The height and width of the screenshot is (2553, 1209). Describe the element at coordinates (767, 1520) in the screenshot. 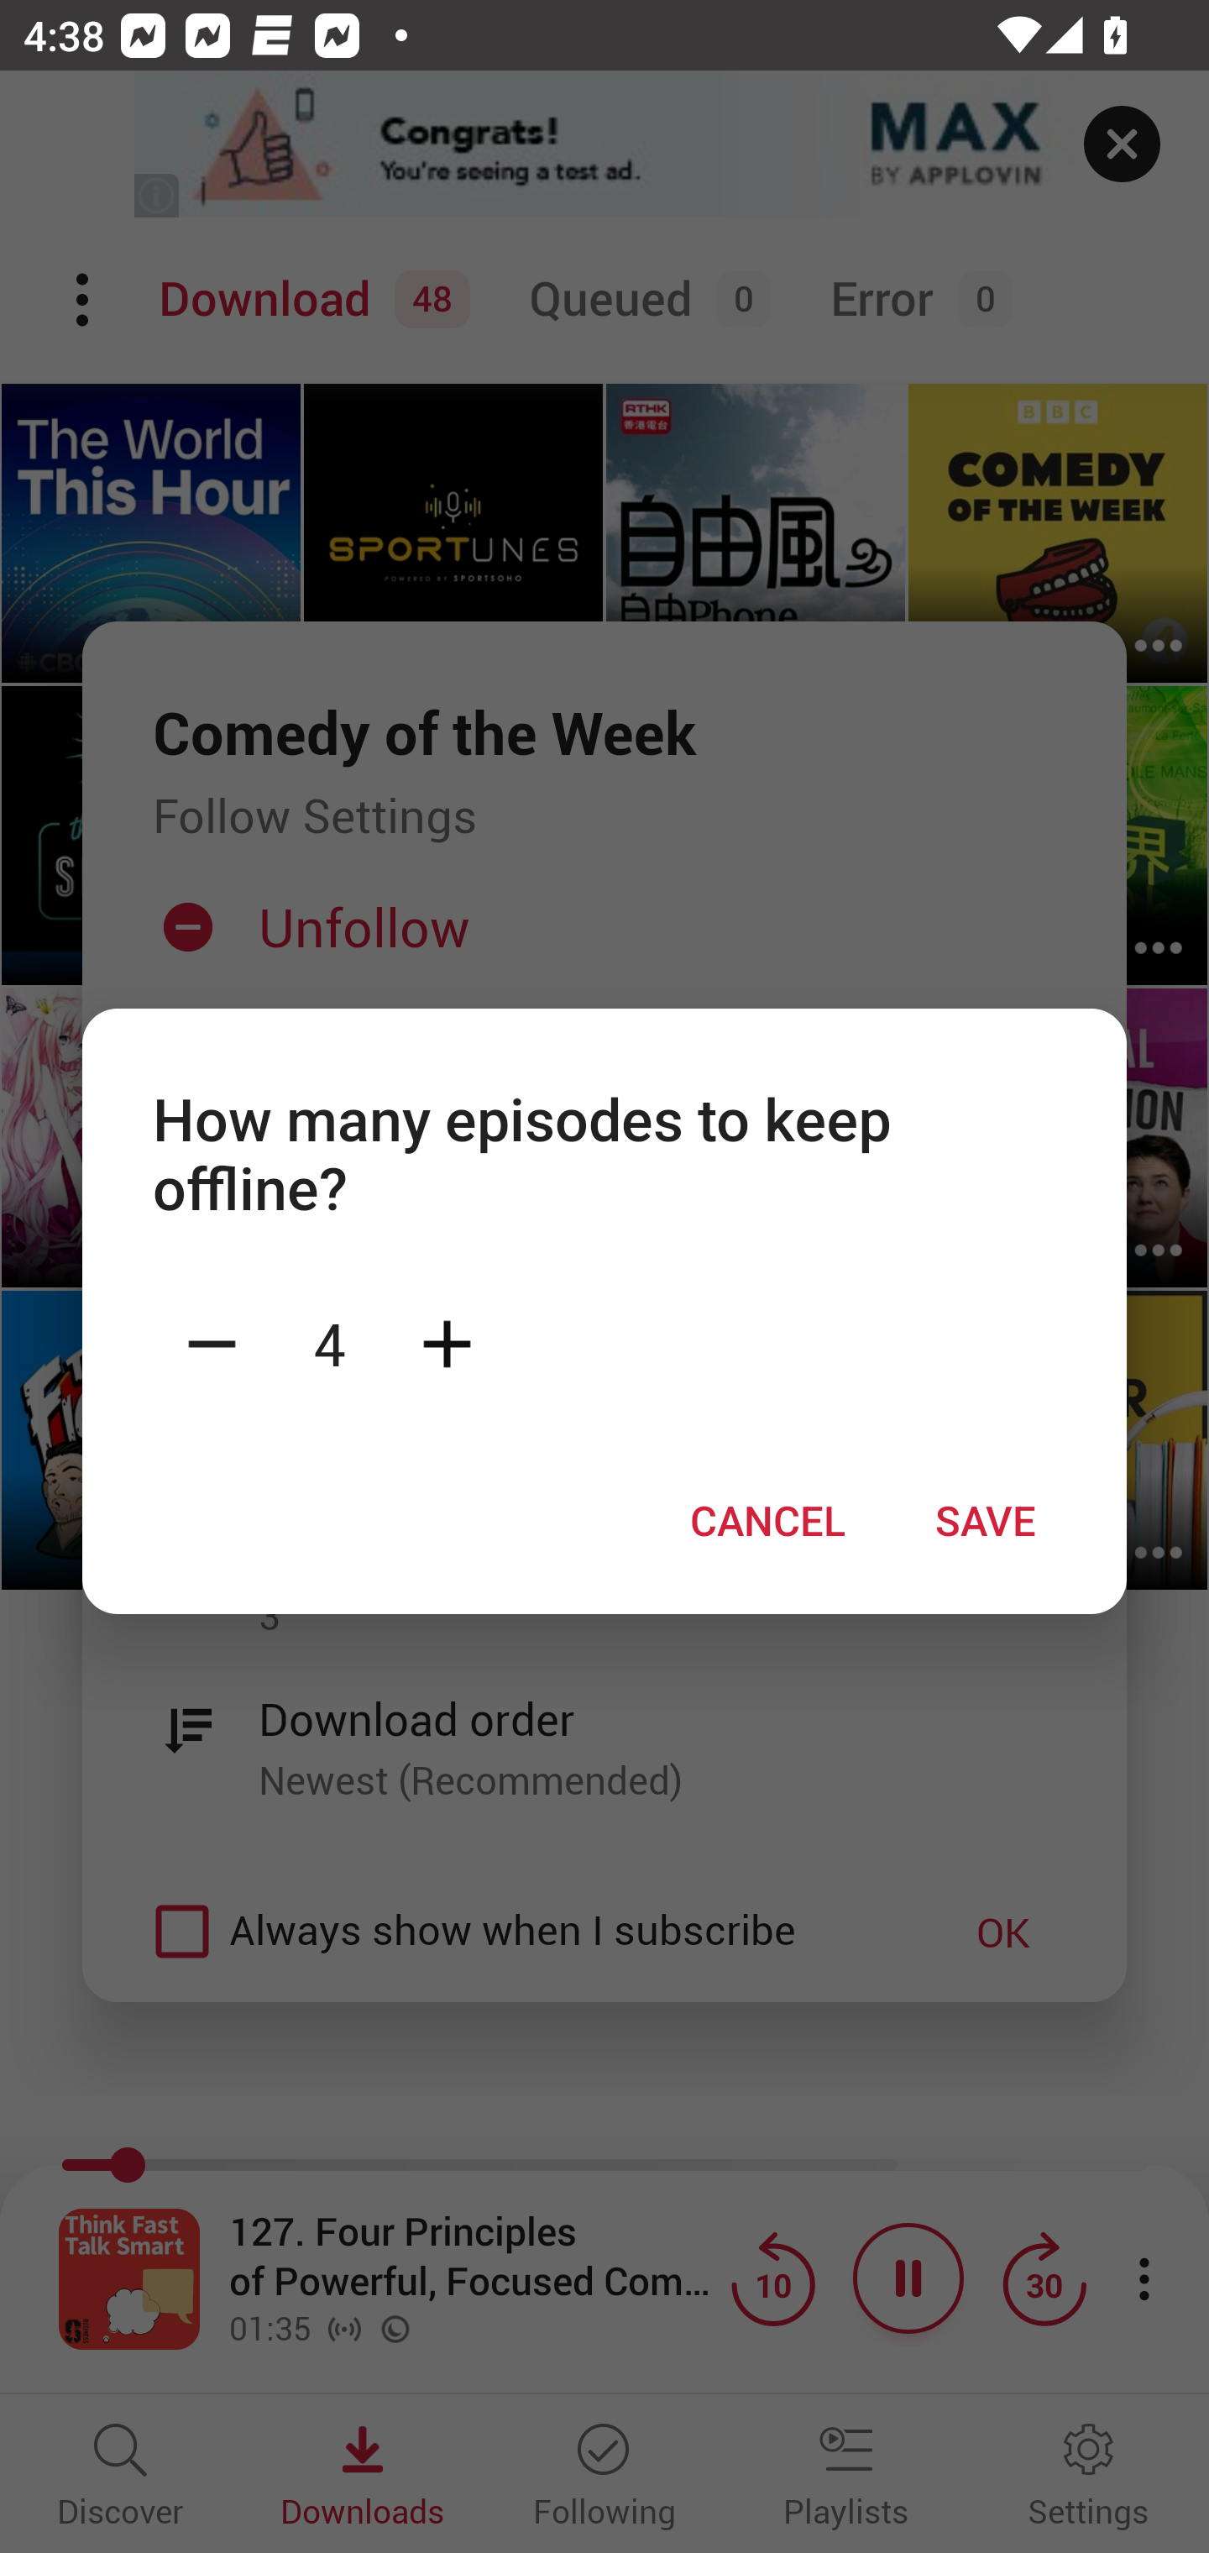

I see `CANCEL` at that location.